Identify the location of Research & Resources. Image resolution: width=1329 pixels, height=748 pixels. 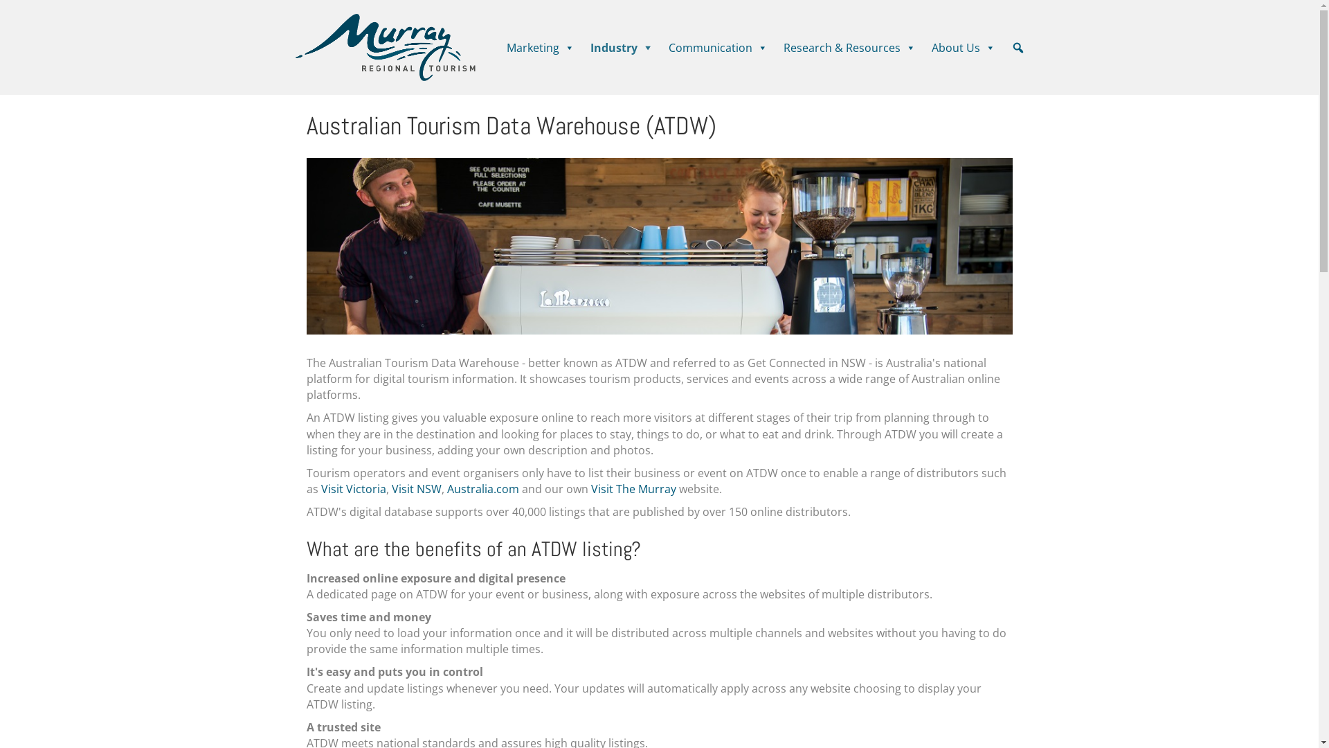
(851, 48).